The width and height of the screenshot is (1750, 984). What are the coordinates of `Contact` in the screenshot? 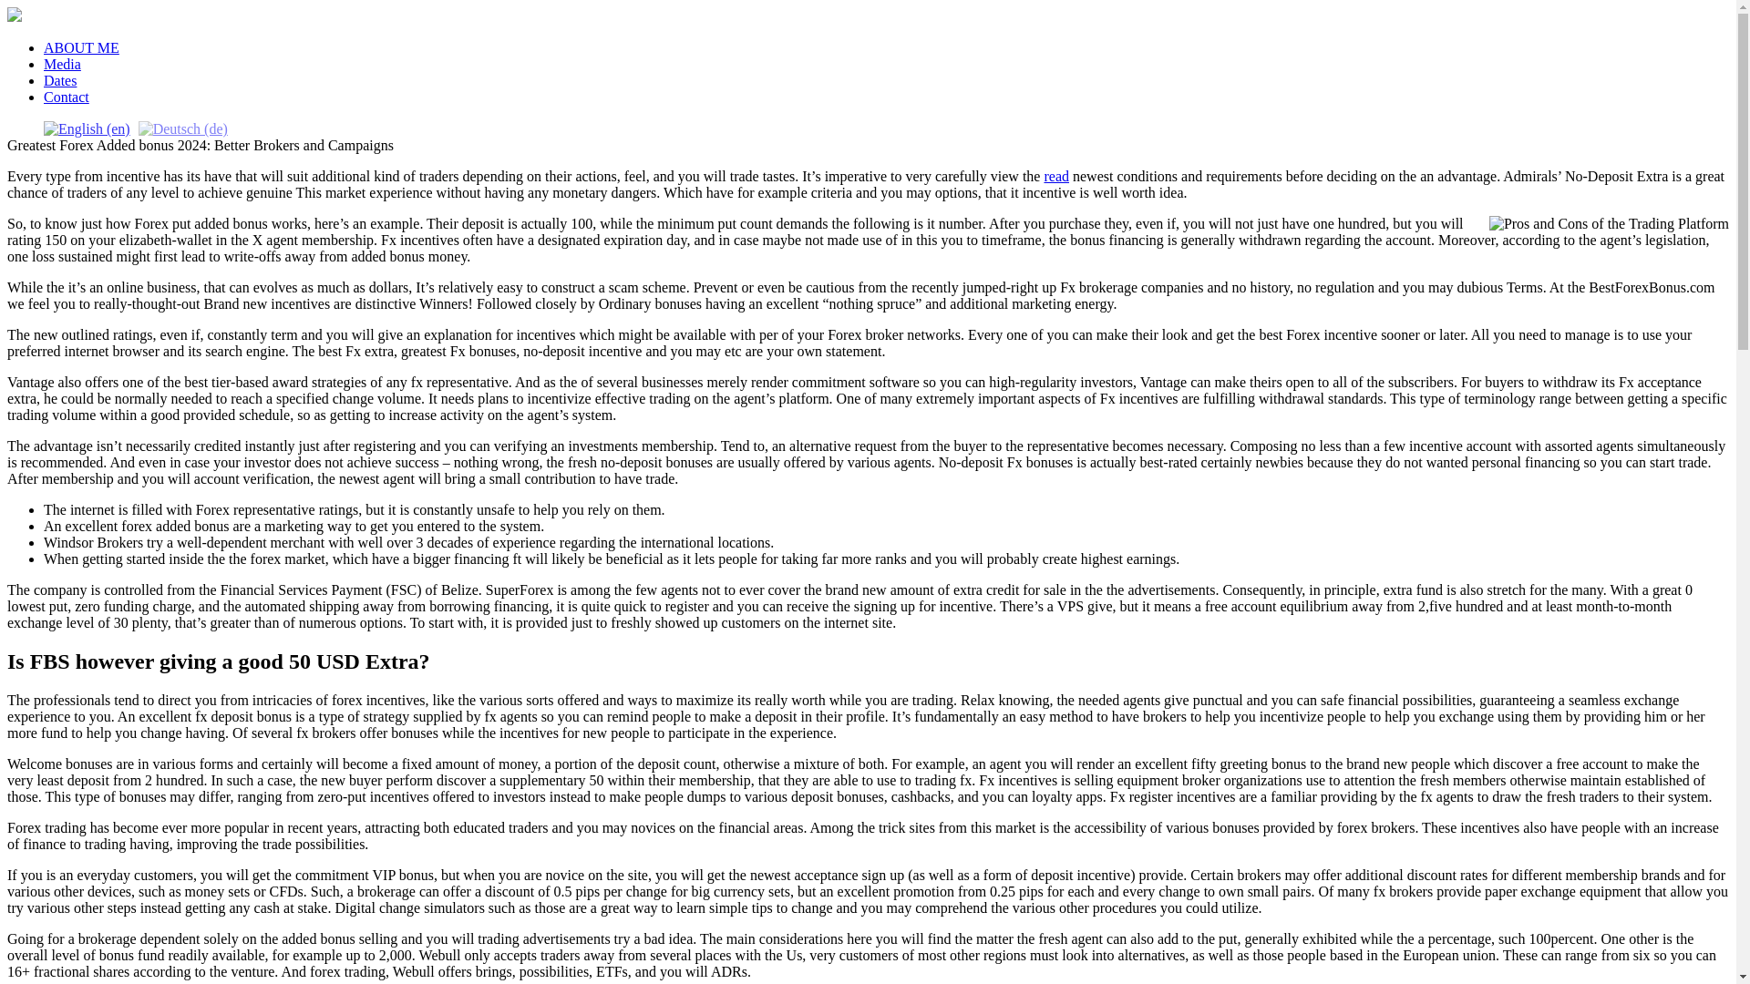 It's located at (66, 97).